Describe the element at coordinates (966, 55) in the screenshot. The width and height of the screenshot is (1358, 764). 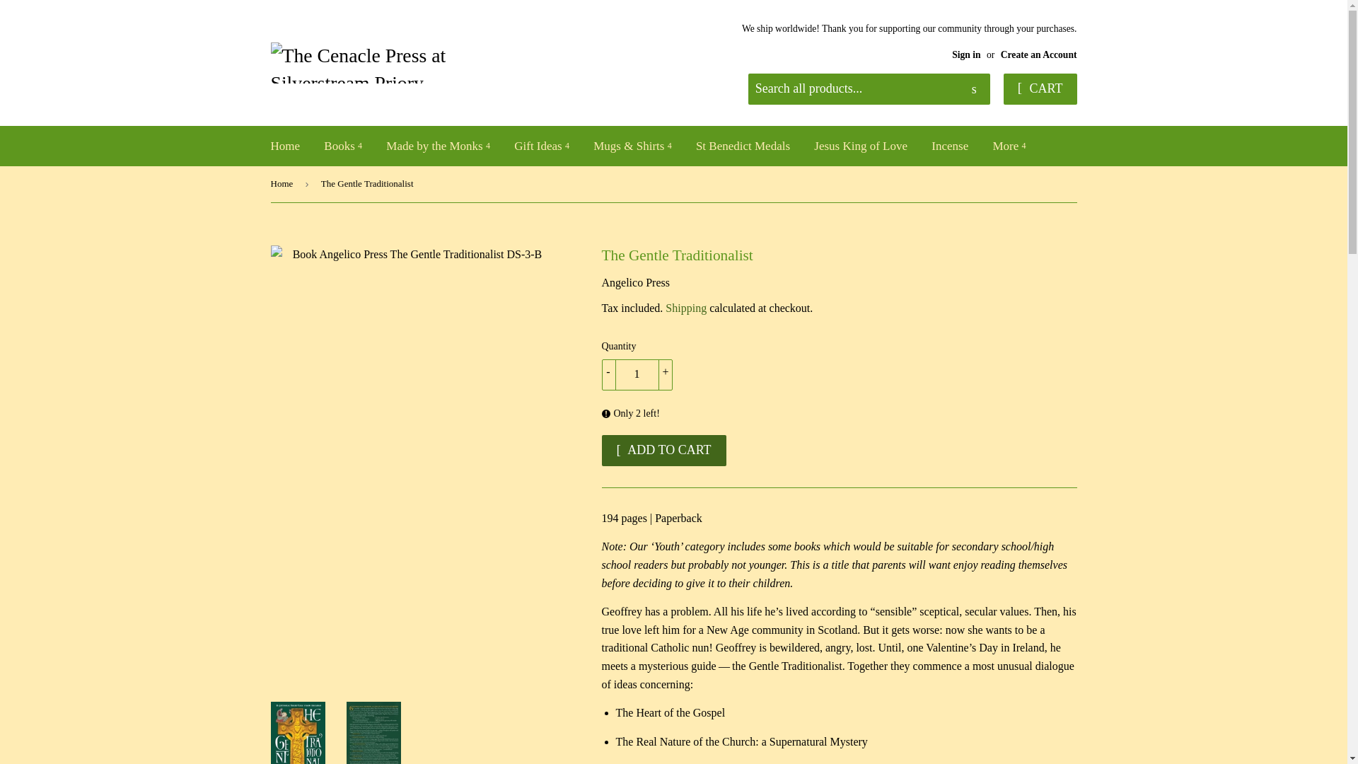
I see `Sign in` at that location.